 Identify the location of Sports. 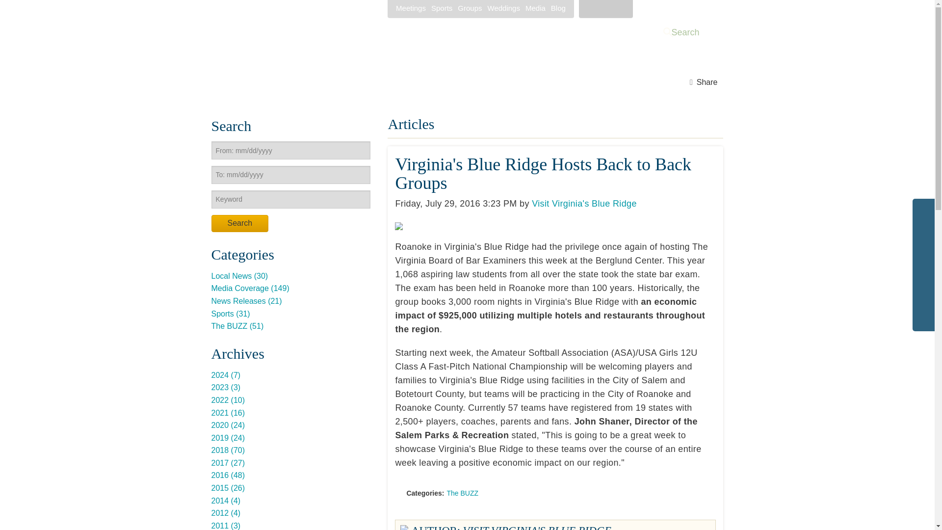
(442, 8).